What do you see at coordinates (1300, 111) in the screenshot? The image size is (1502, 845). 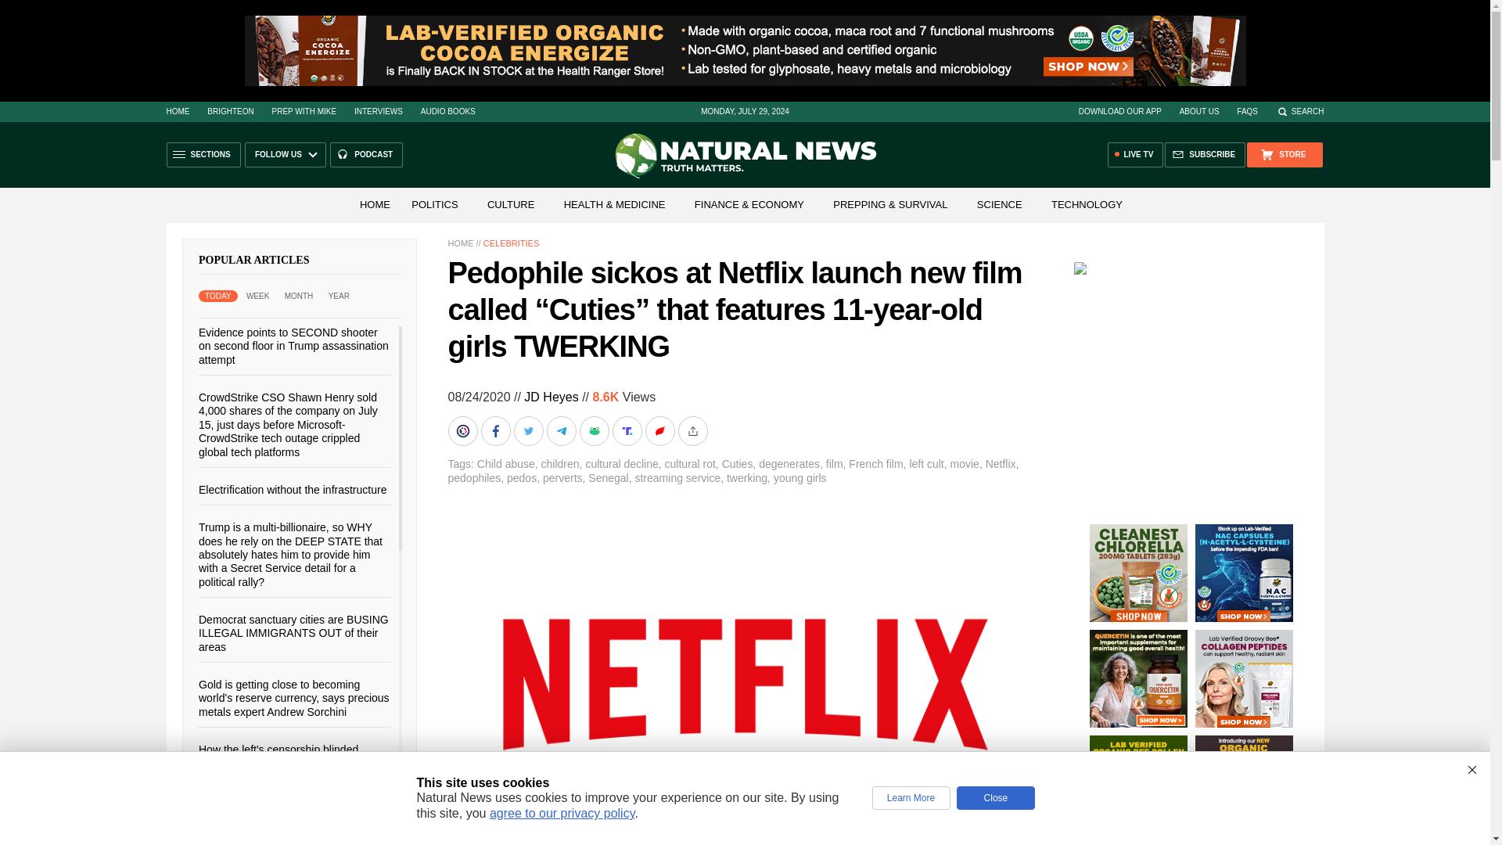 I see `Search` at bounding box center [1300, 111].